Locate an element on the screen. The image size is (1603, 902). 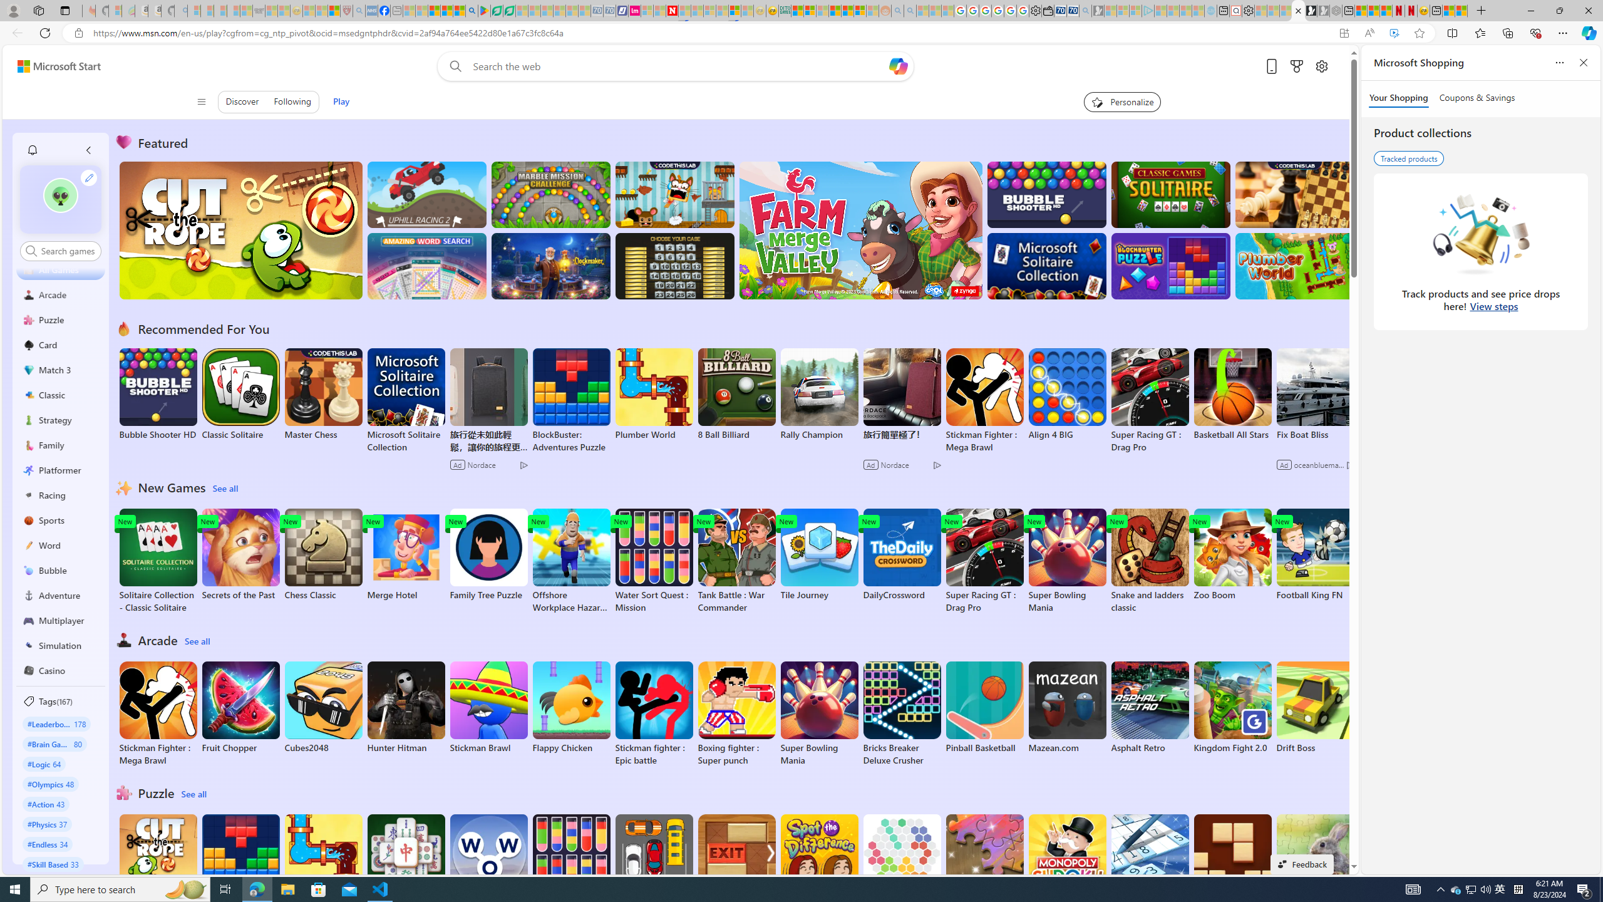
Cubes2048 is located at coordinates (323, 707).